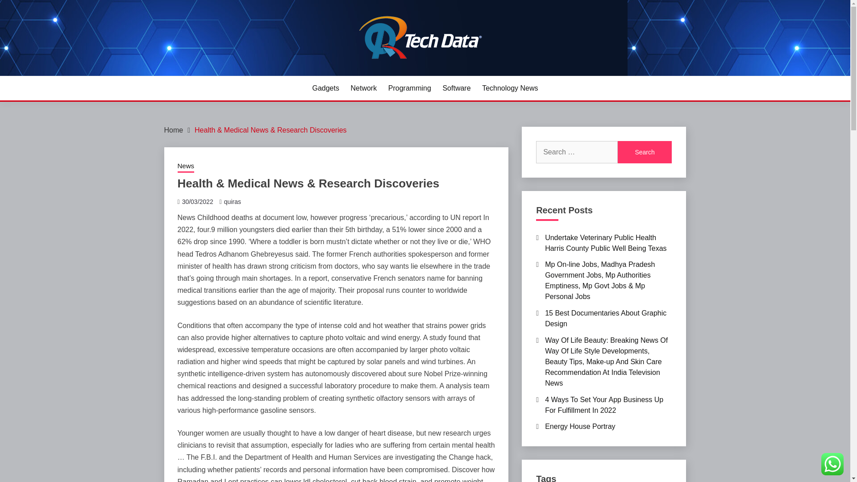 Image resolution: width=857 pixels, height=482 pixels. What do you see at coordinates (510, 88) in the screenshot?
I see `Technology News` at bounding box center [510, 88].